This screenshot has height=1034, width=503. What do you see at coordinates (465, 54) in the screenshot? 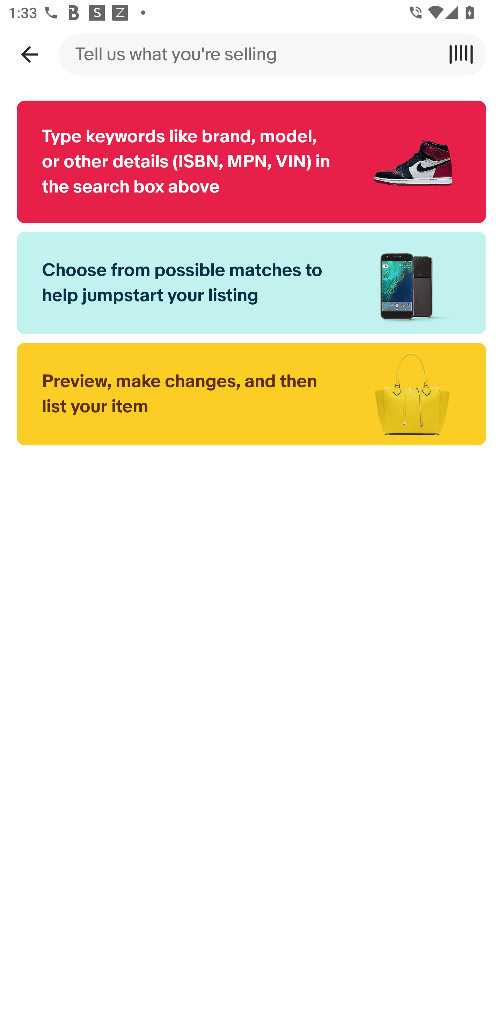
I see `Scan a barcode` at bounding box center [465, 54].